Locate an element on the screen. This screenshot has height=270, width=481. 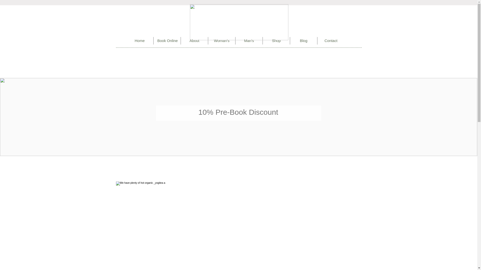
Blog is located at coordinates (303, 40).